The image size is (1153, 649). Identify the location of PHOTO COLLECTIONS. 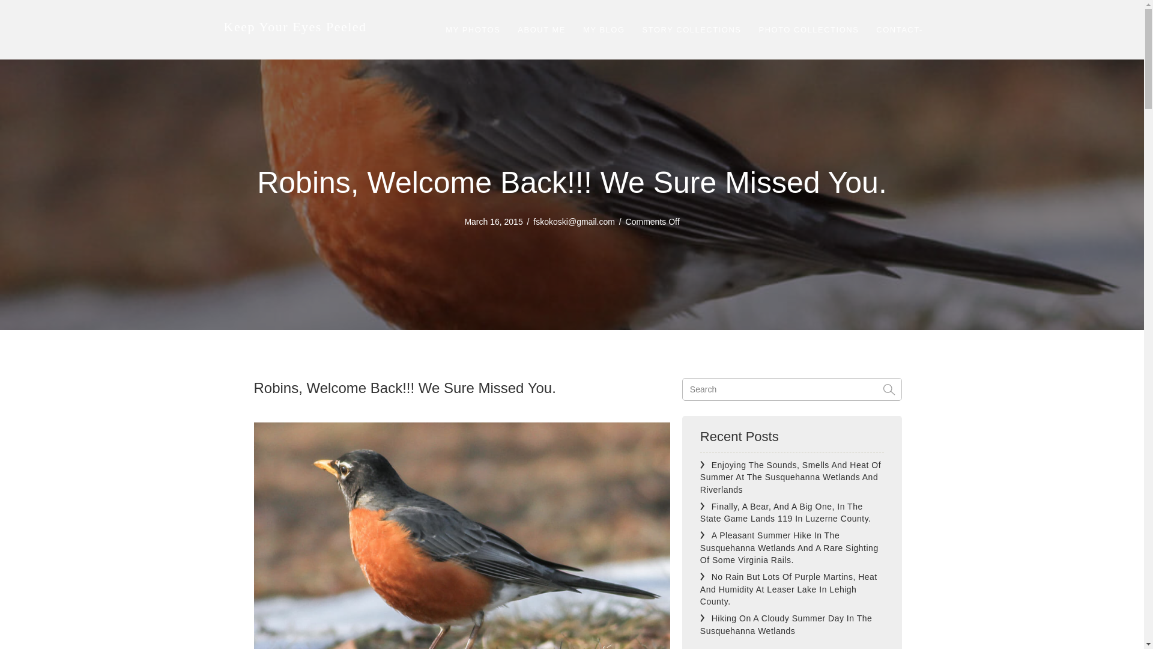
(808, 30).